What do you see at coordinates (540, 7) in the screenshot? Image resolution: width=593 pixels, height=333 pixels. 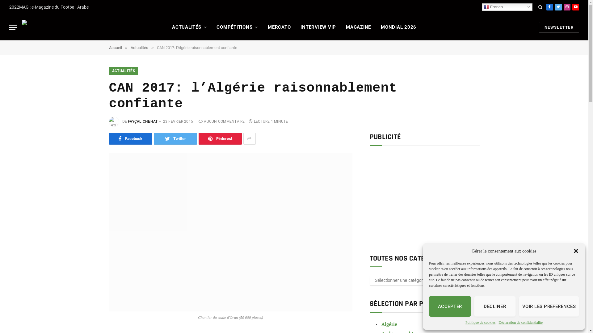 I see `Recherche` at bounding box center [540, 7].